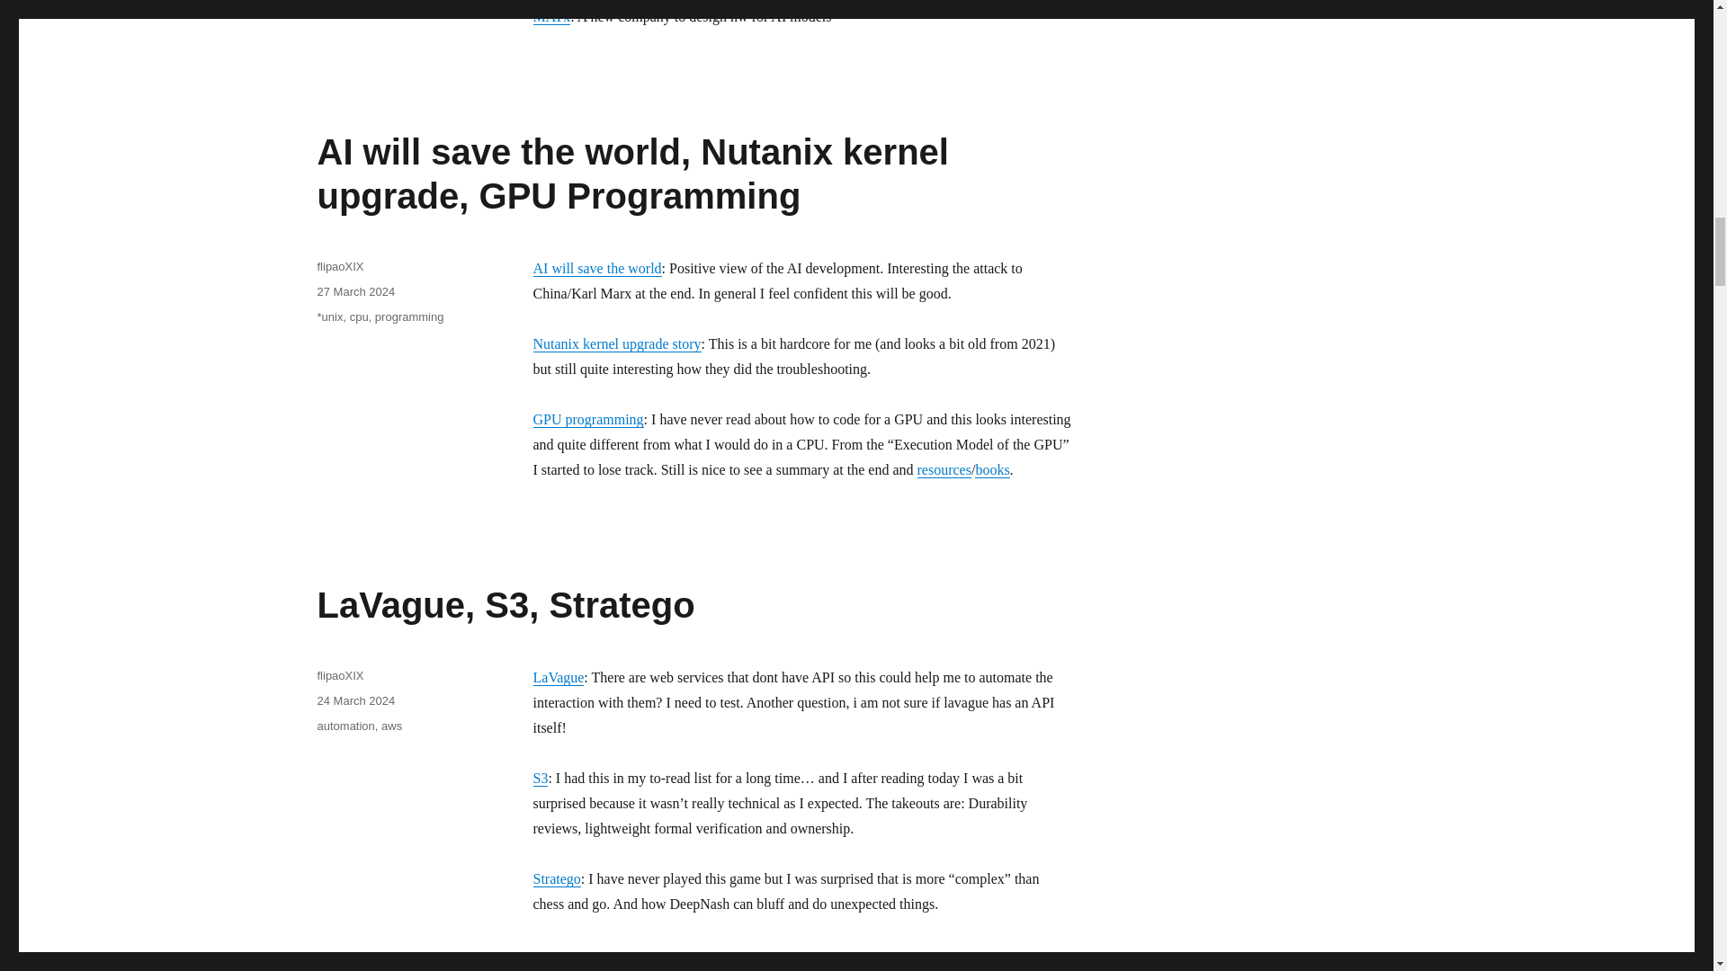 The image size is (1727, 971). What do you see at coordinates (616, 343) in the screenshot?
I see `Nutanix kernel upgrade story` at bounding box center [616, 343].